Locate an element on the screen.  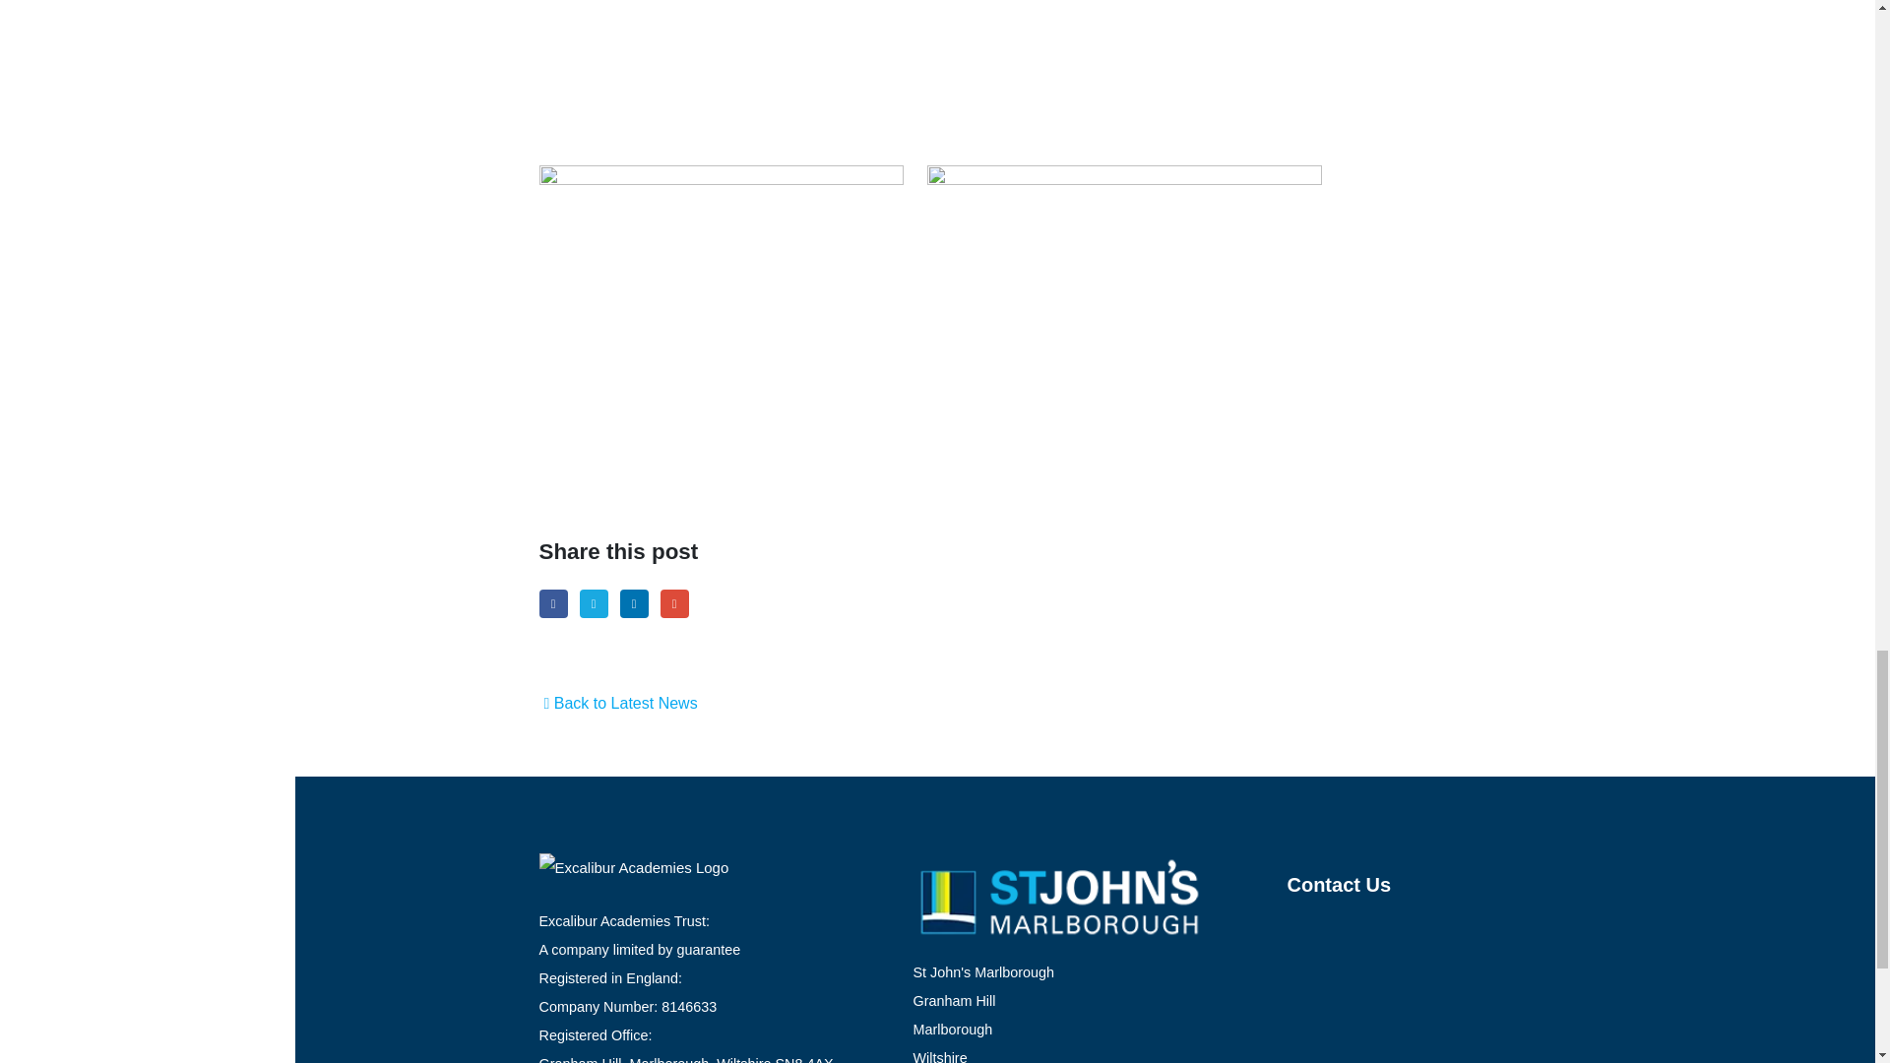
LinkedIn is located at coordinates (634, 603).